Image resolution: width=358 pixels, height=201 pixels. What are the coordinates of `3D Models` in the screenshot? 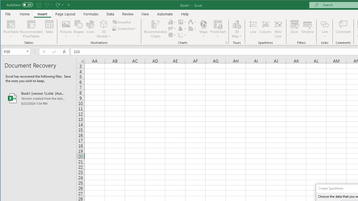 It's located at (104, 29).